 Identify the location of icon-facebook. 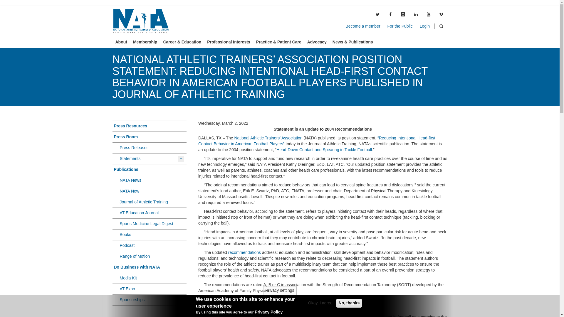
(390, 15).